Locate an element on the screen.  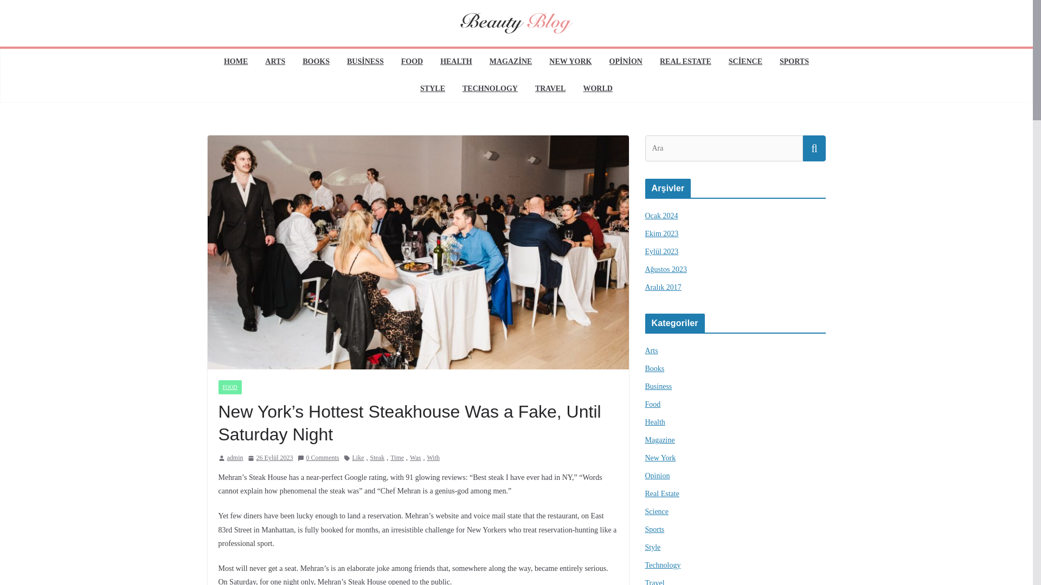
Arts is located at coordinates (652, 350).